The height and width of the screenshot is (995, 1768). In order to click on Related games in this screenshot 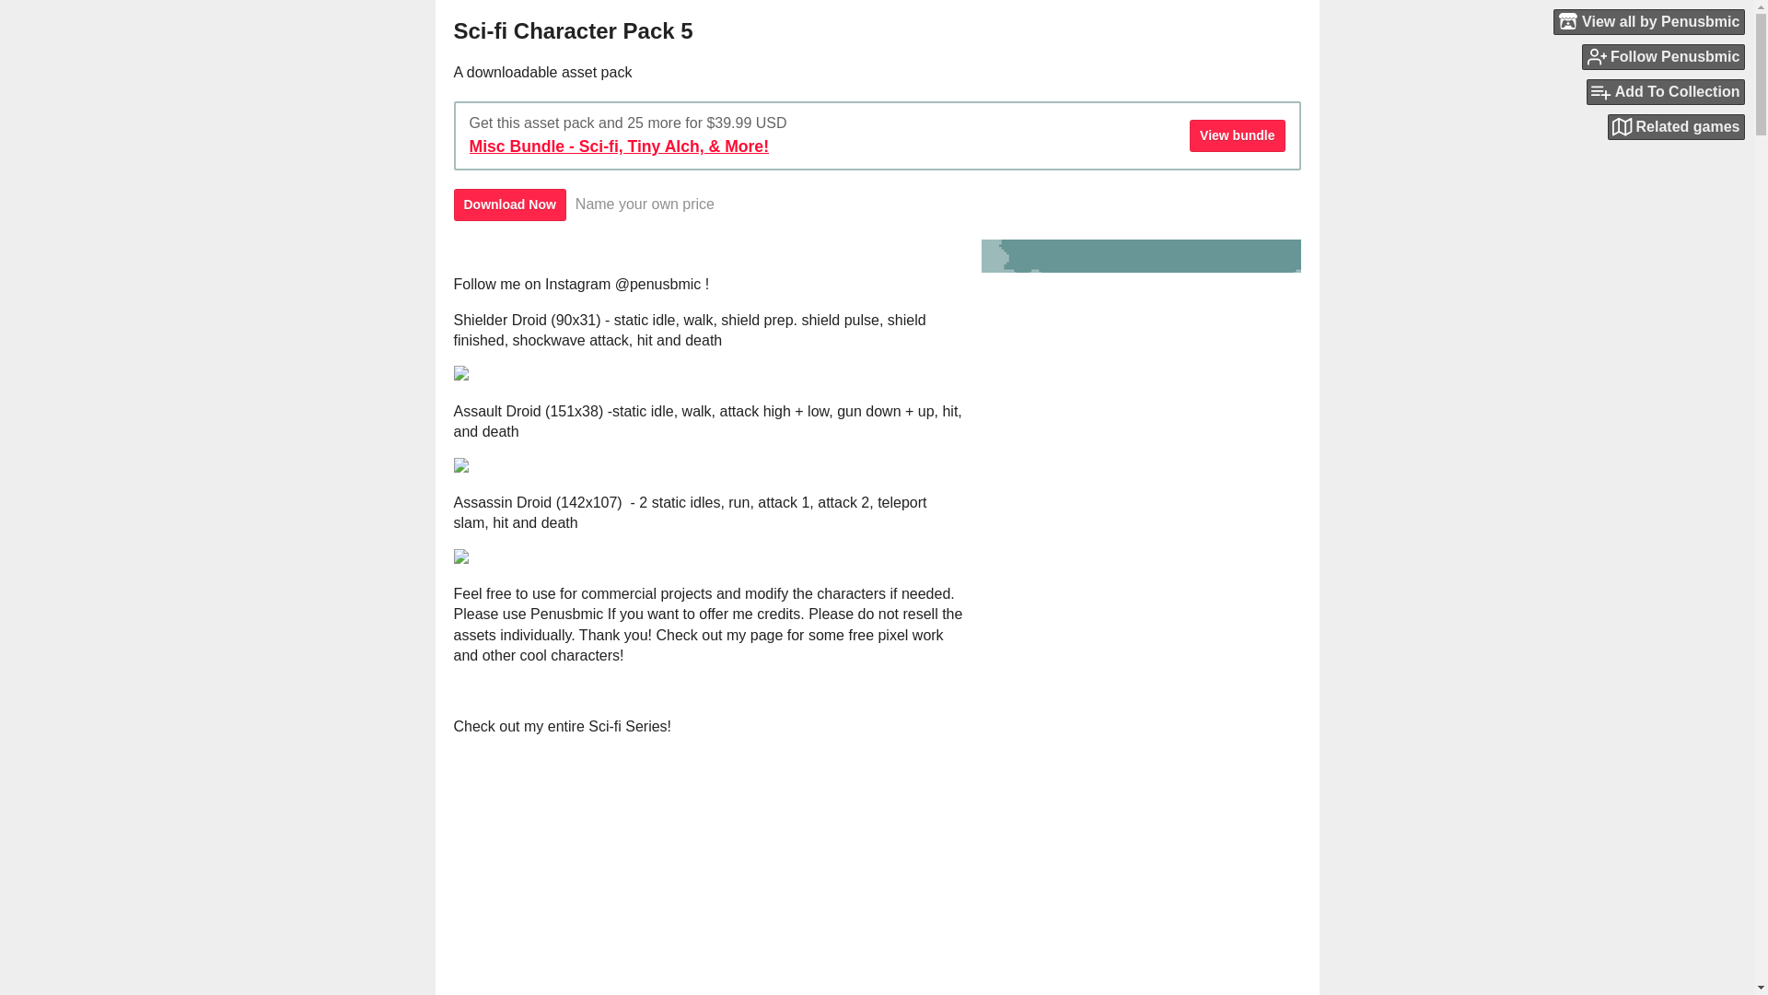, I will do `click(1676, 127)`.